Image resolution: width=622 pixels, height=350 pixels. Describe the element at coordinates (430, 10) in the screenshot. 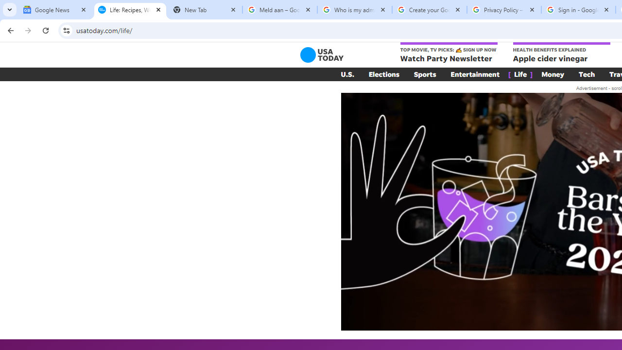

I see `Create your Google Account` at that location.